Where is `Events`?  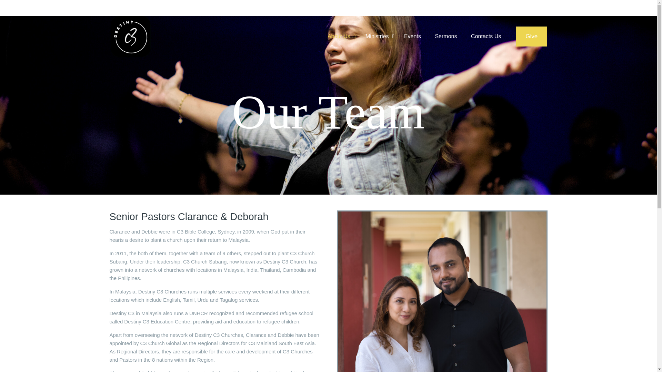
Events is located at coordinates (413, 36).